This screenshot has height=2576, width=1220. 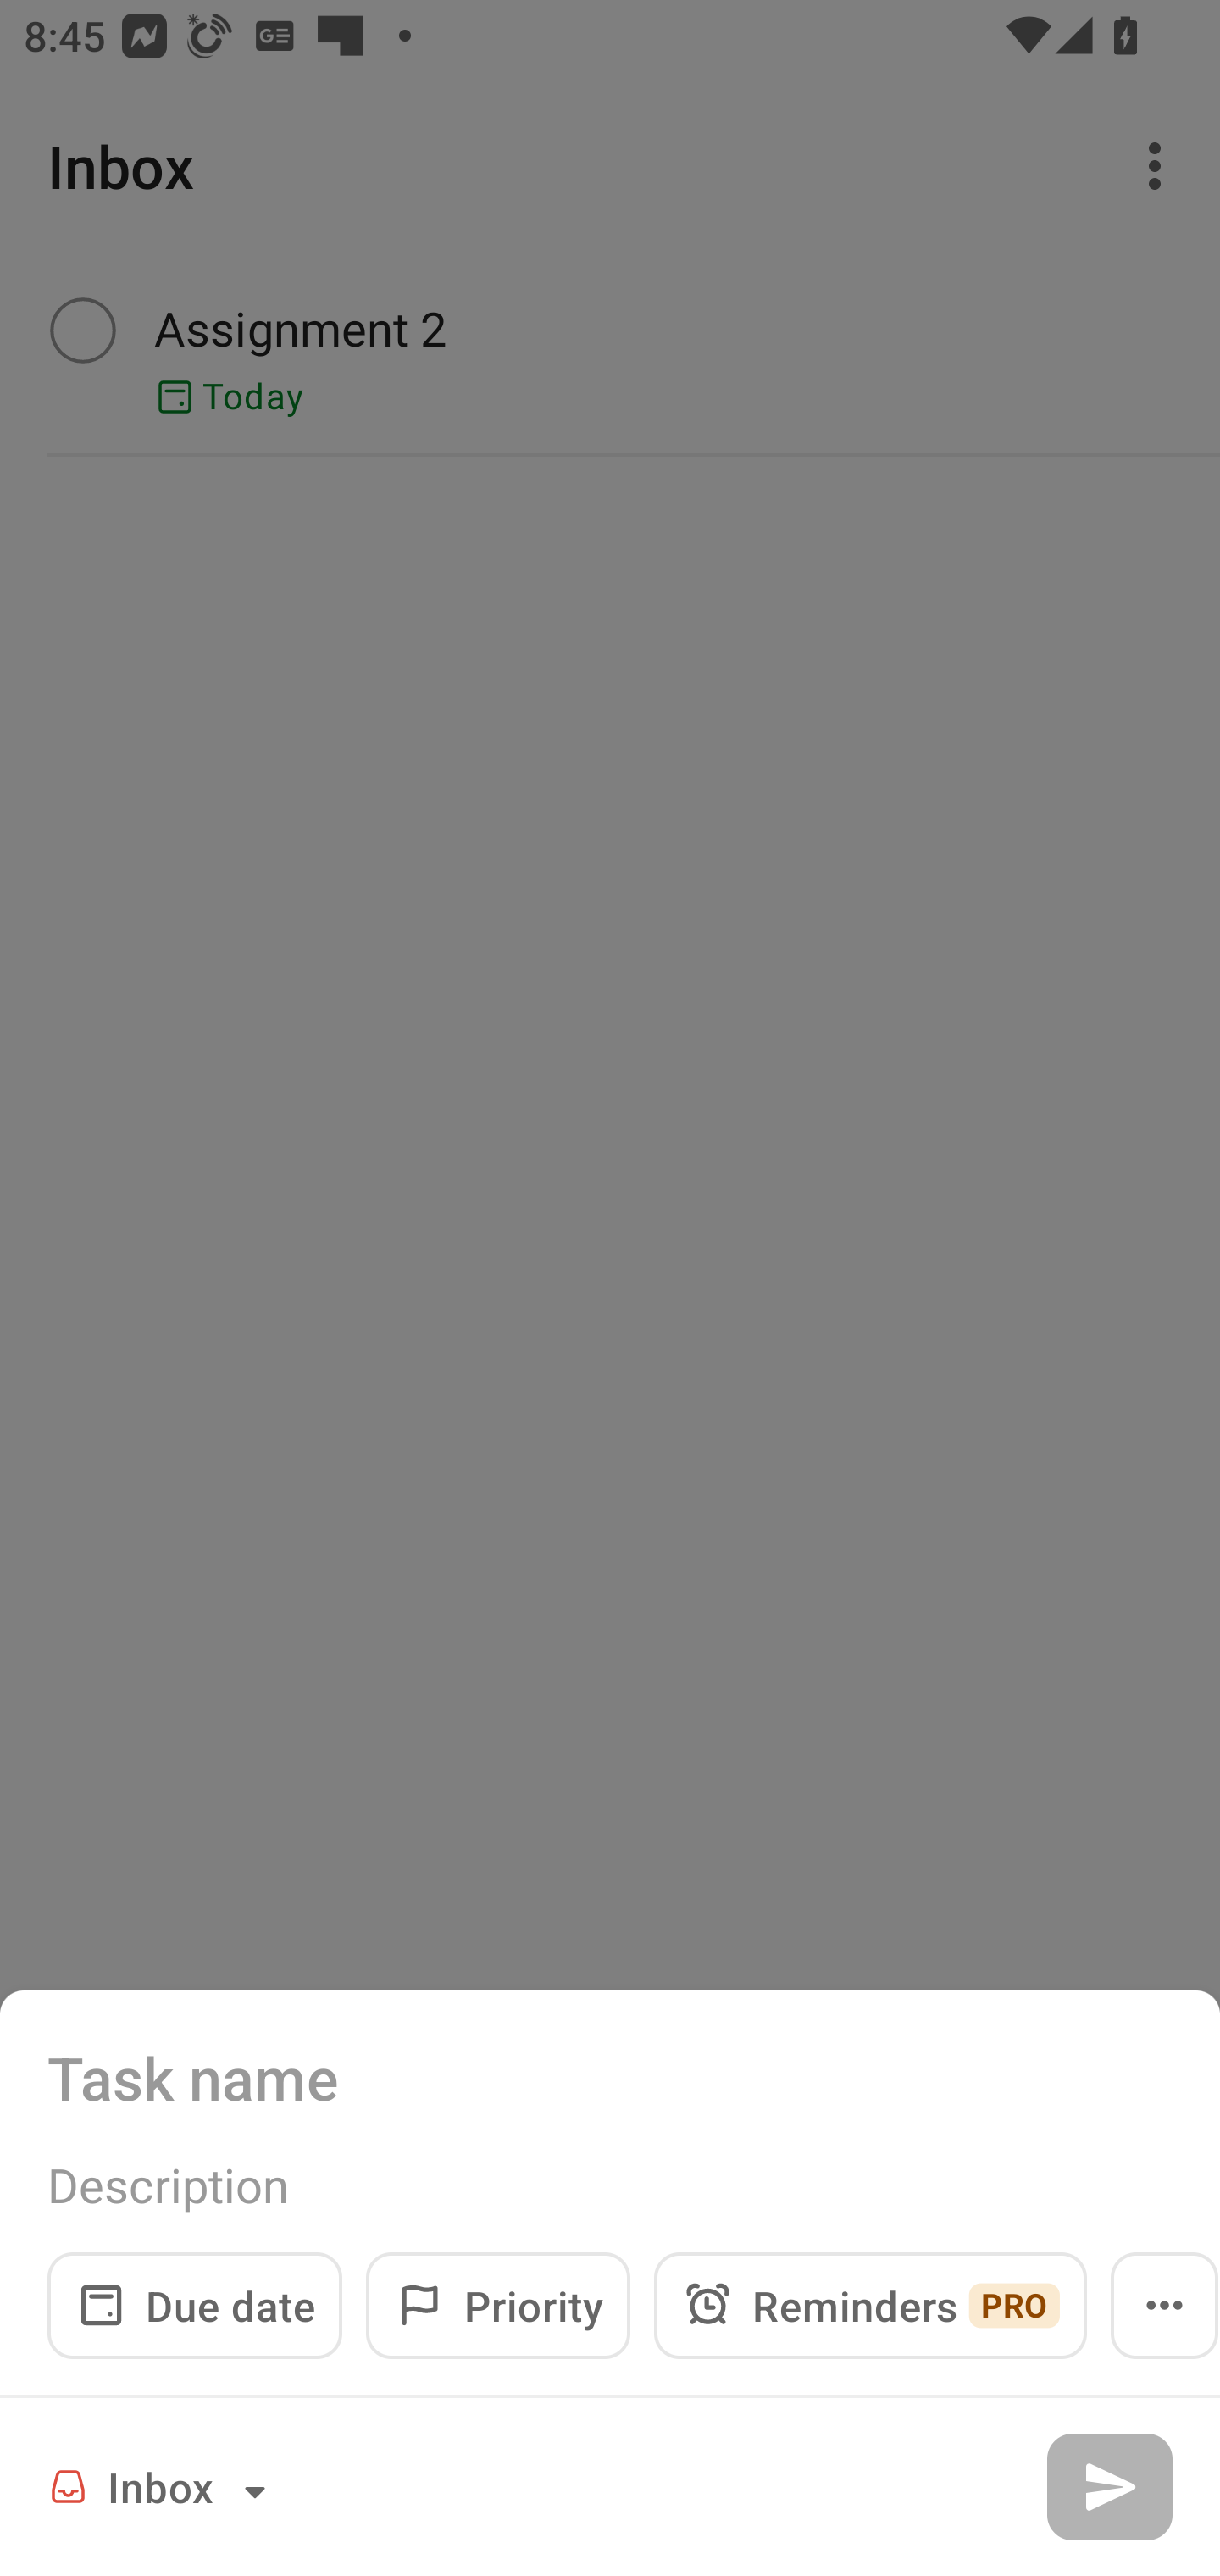 What do you see at coordinates (498, 2305) in the screenshot?
I see `Priority` at bounding box center [498, 2305].